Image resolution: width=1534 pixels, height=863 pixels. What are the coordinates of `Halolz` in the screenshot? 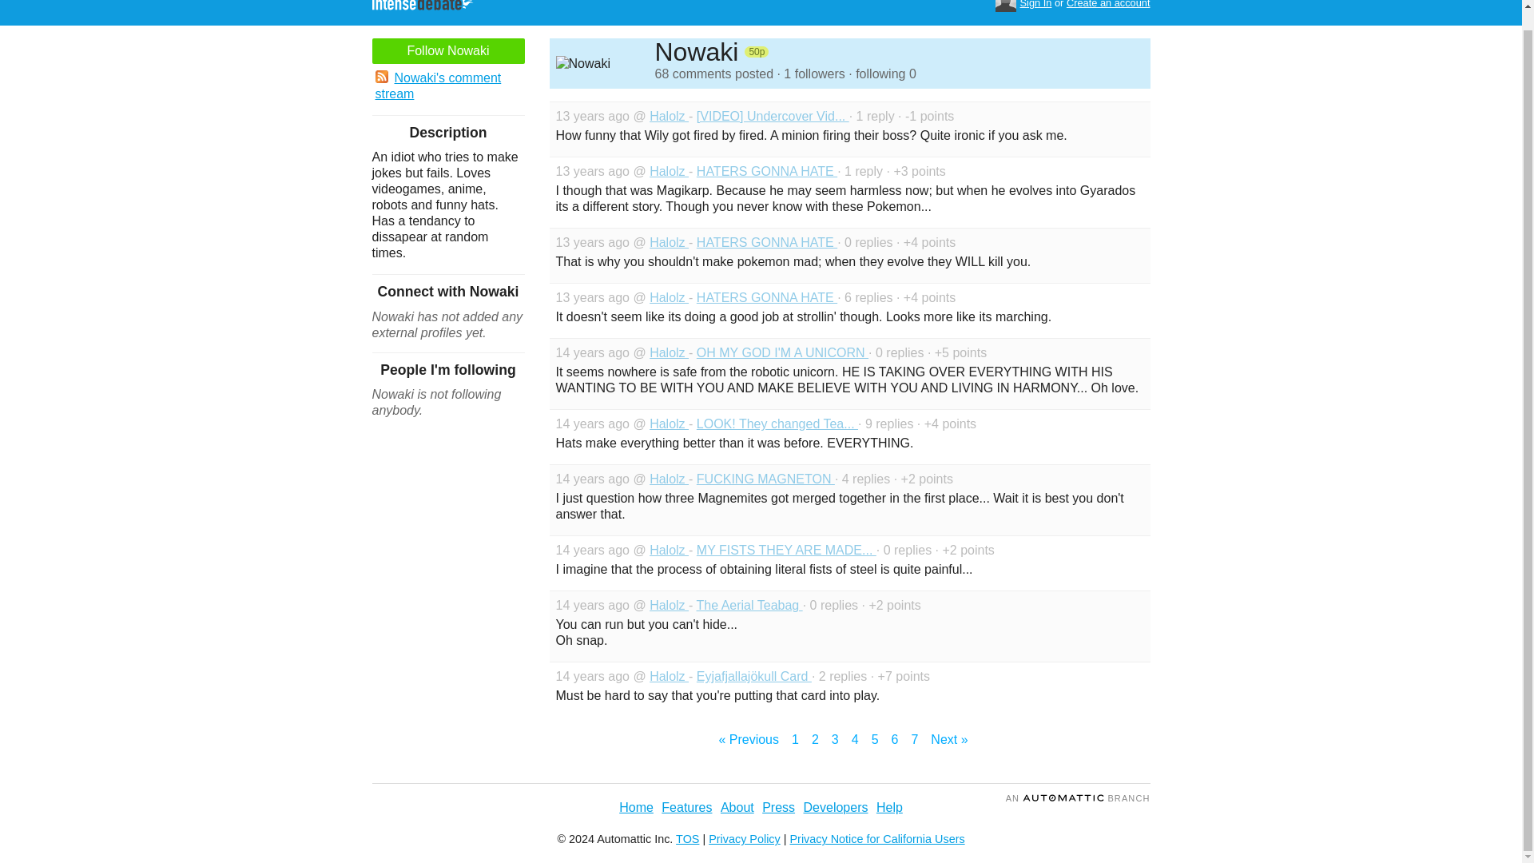 It's located at (669, 297).